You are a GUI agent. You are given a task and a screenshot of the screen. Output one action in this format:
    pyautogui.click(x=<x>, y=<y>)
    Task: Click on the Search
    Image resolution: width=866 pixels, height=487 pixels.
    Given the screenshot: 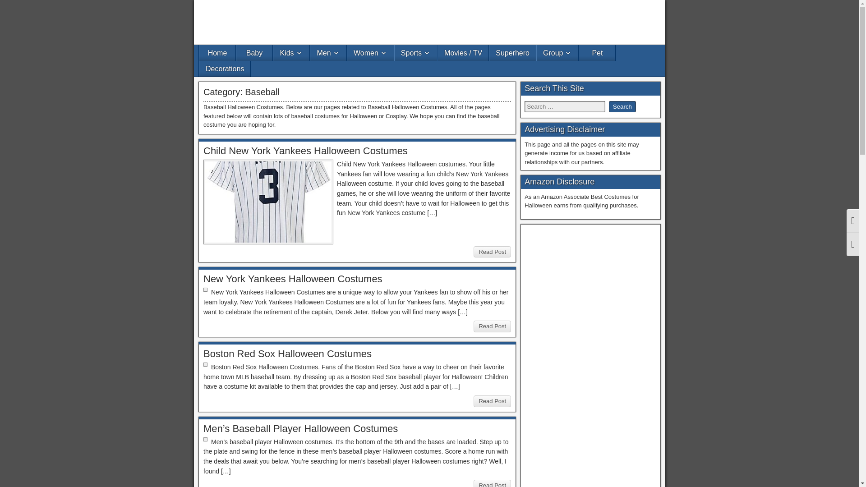 What is the action you would take?
    pyautogui.click(x=622, y=106)
    